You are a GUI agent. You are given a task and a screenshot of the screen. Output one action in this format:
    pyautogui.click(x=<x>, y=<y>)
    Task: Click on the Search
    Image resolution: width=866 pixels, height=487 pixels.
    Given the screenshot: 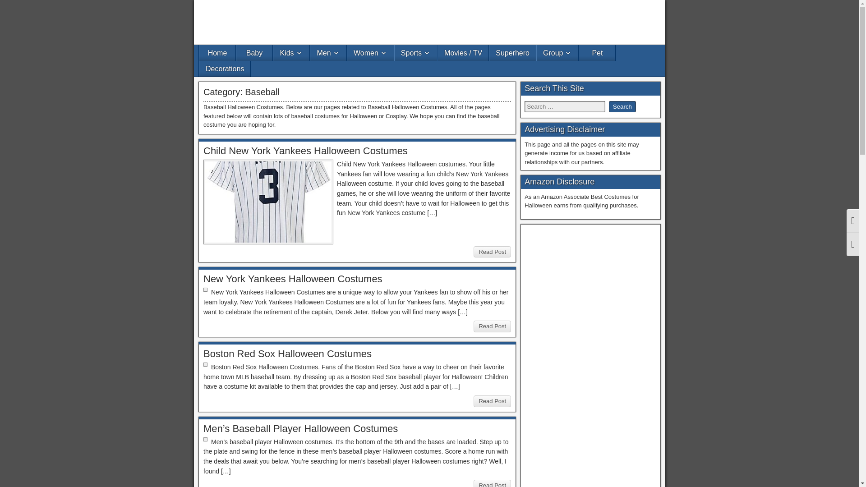 What is the action you would take?
    pyautogui.click(x=622, y=106)
    